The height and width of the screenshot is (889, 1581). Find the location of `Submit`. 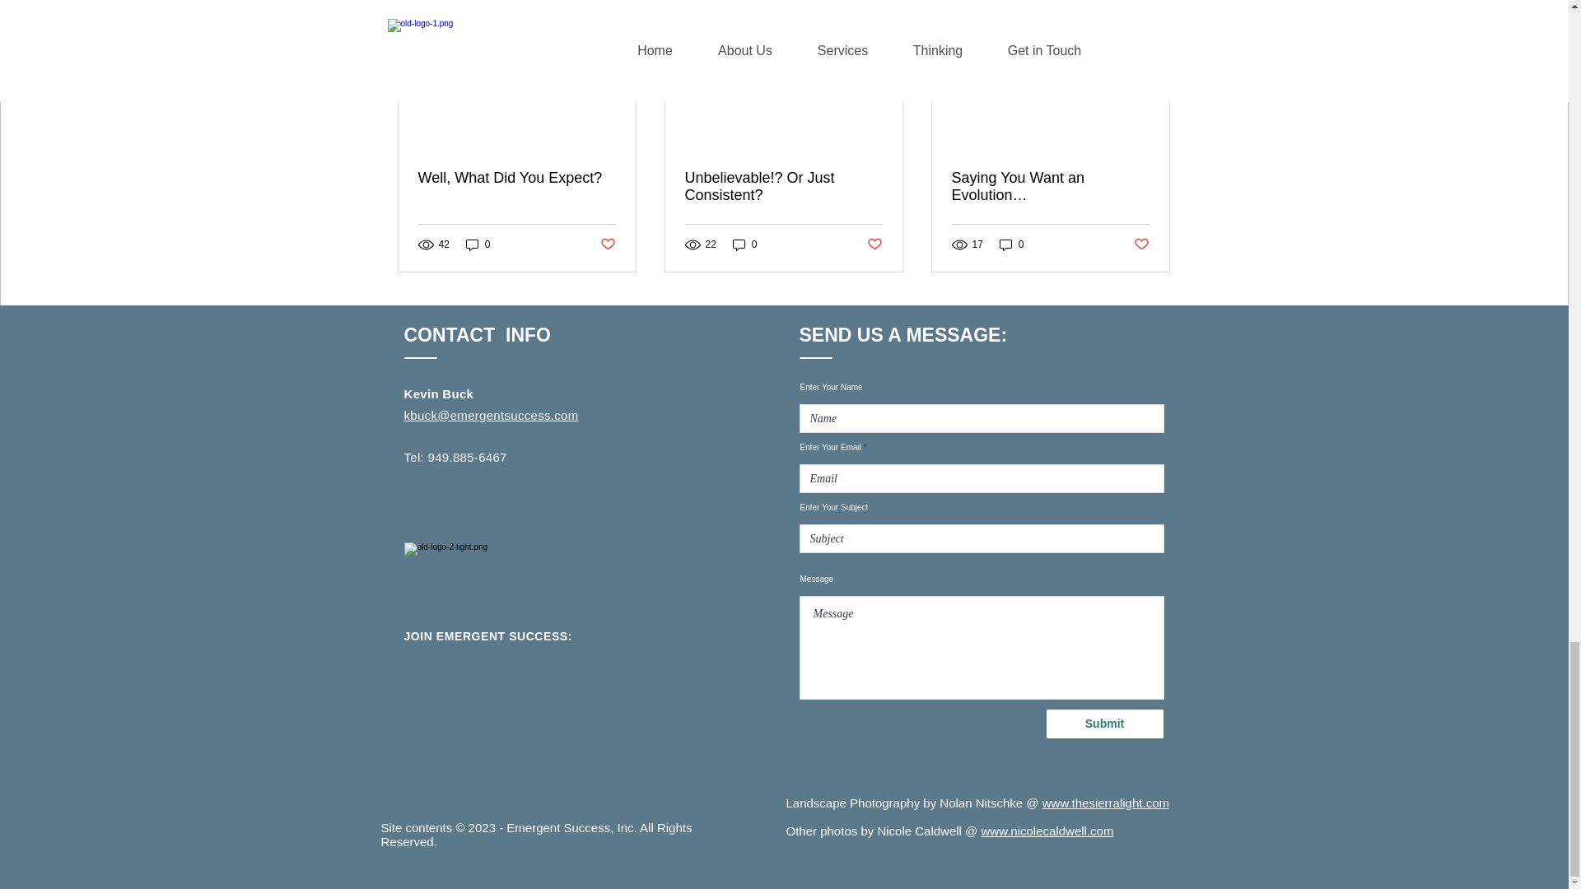

Submit is located at coordinates (1103, 724).